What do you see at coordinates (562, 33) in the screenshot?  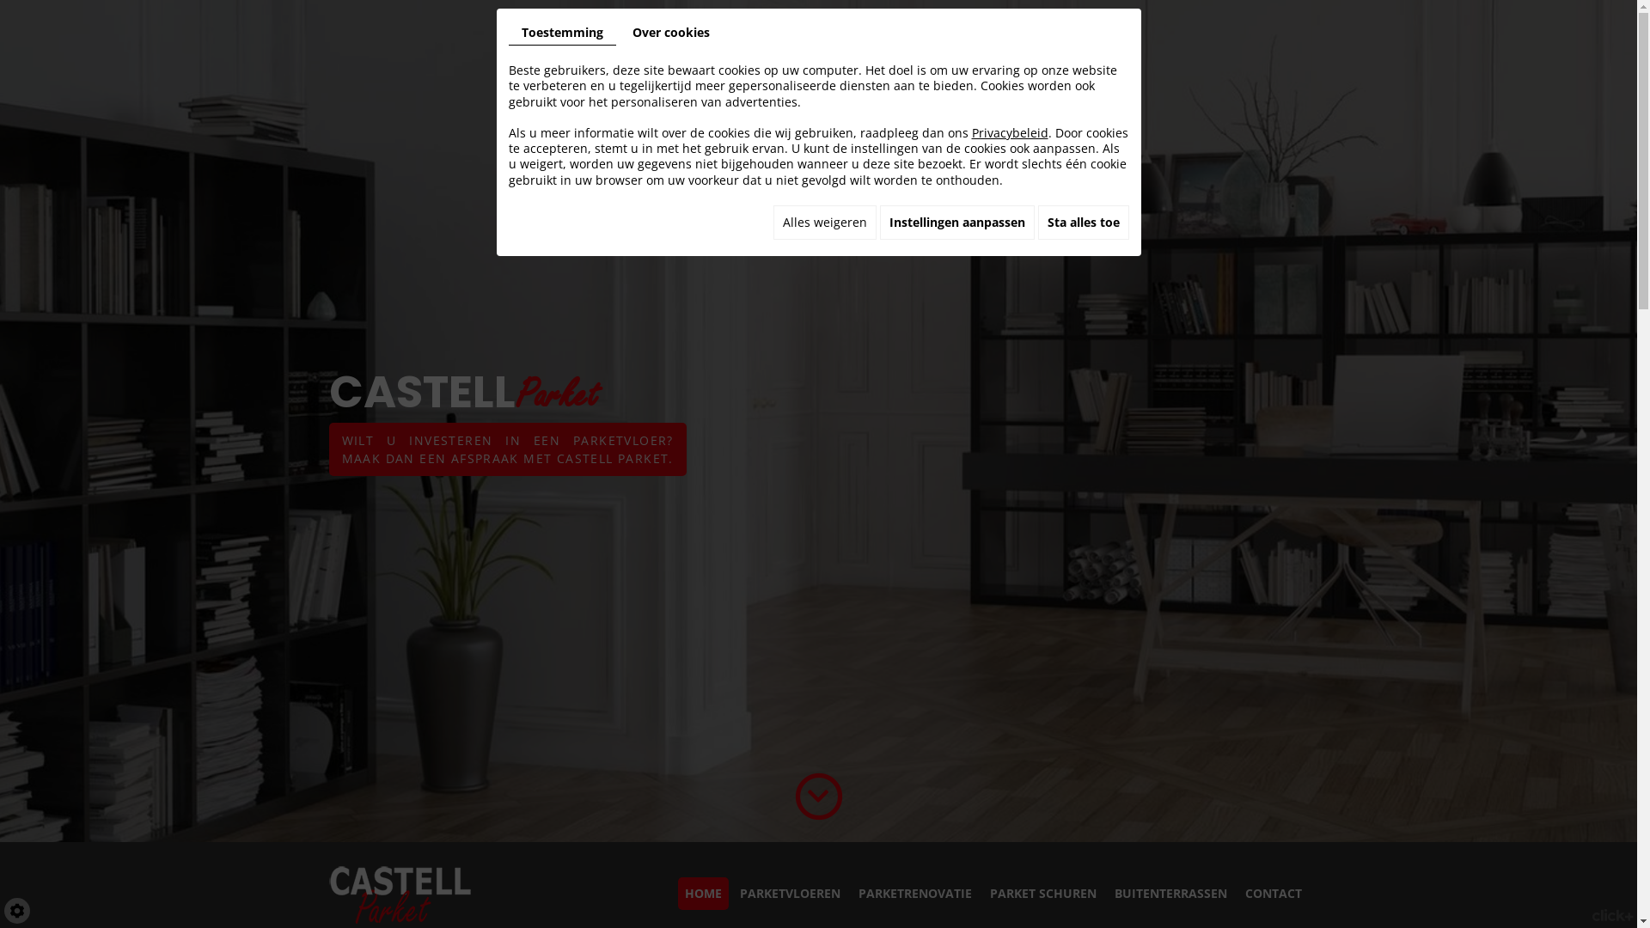 I see `Toestemming` at bounding box center [562, 33].